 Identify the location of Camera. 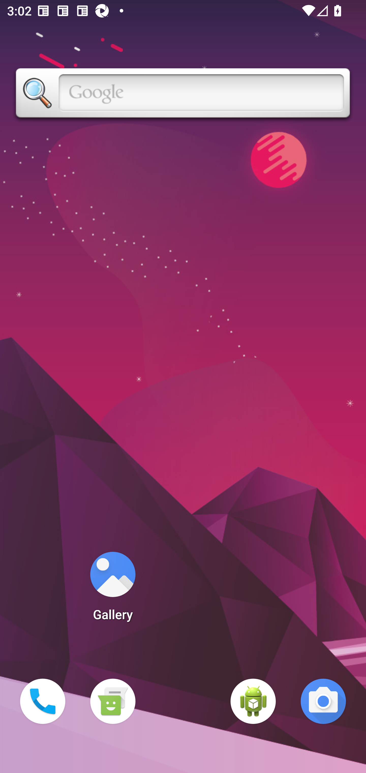
(323, 701).